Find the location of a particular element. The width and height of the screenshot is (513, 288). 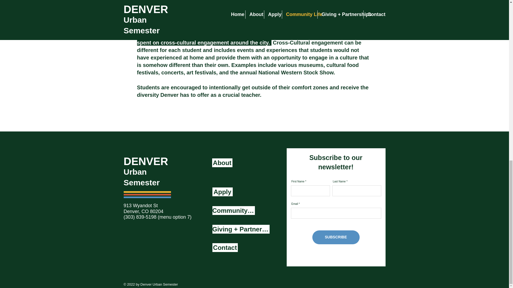

Apply is located at coordinates (222, 192).